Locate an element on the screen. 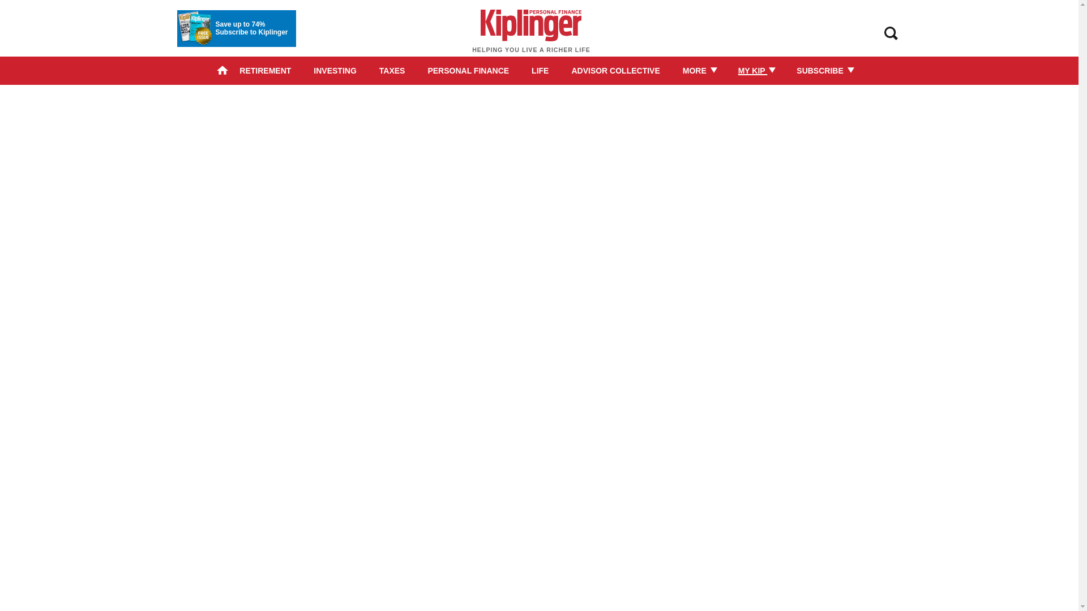  RETIREMENT is located at coordinates (265, 70).